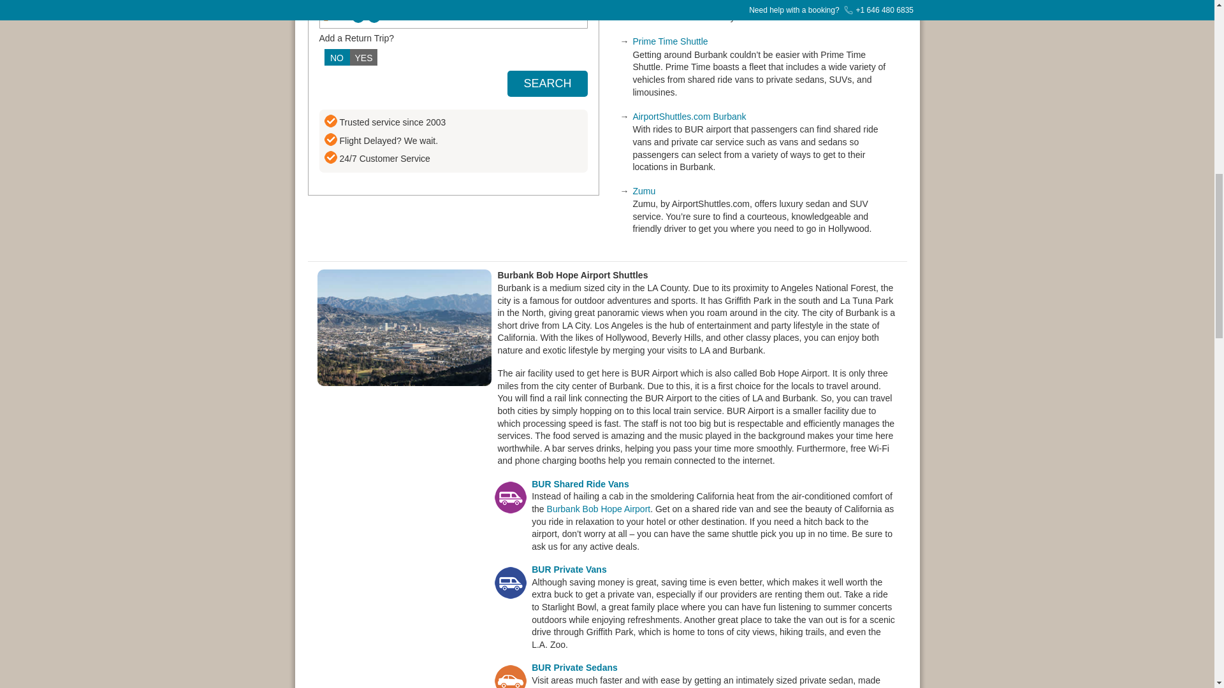  What do you see at coordinates (580, 484) in the screenshot?
I see `BUR Shared Ride Vans` at bounding box center [580, 484].